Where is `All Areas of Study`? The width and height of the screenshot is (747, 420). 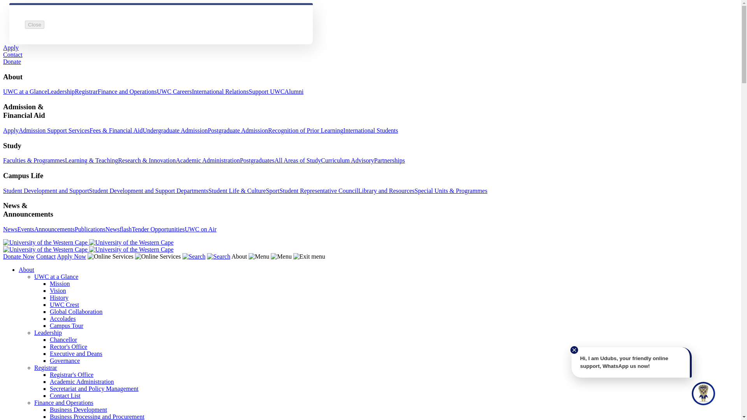 All Areas of Study is located at coordinates (298, 160).